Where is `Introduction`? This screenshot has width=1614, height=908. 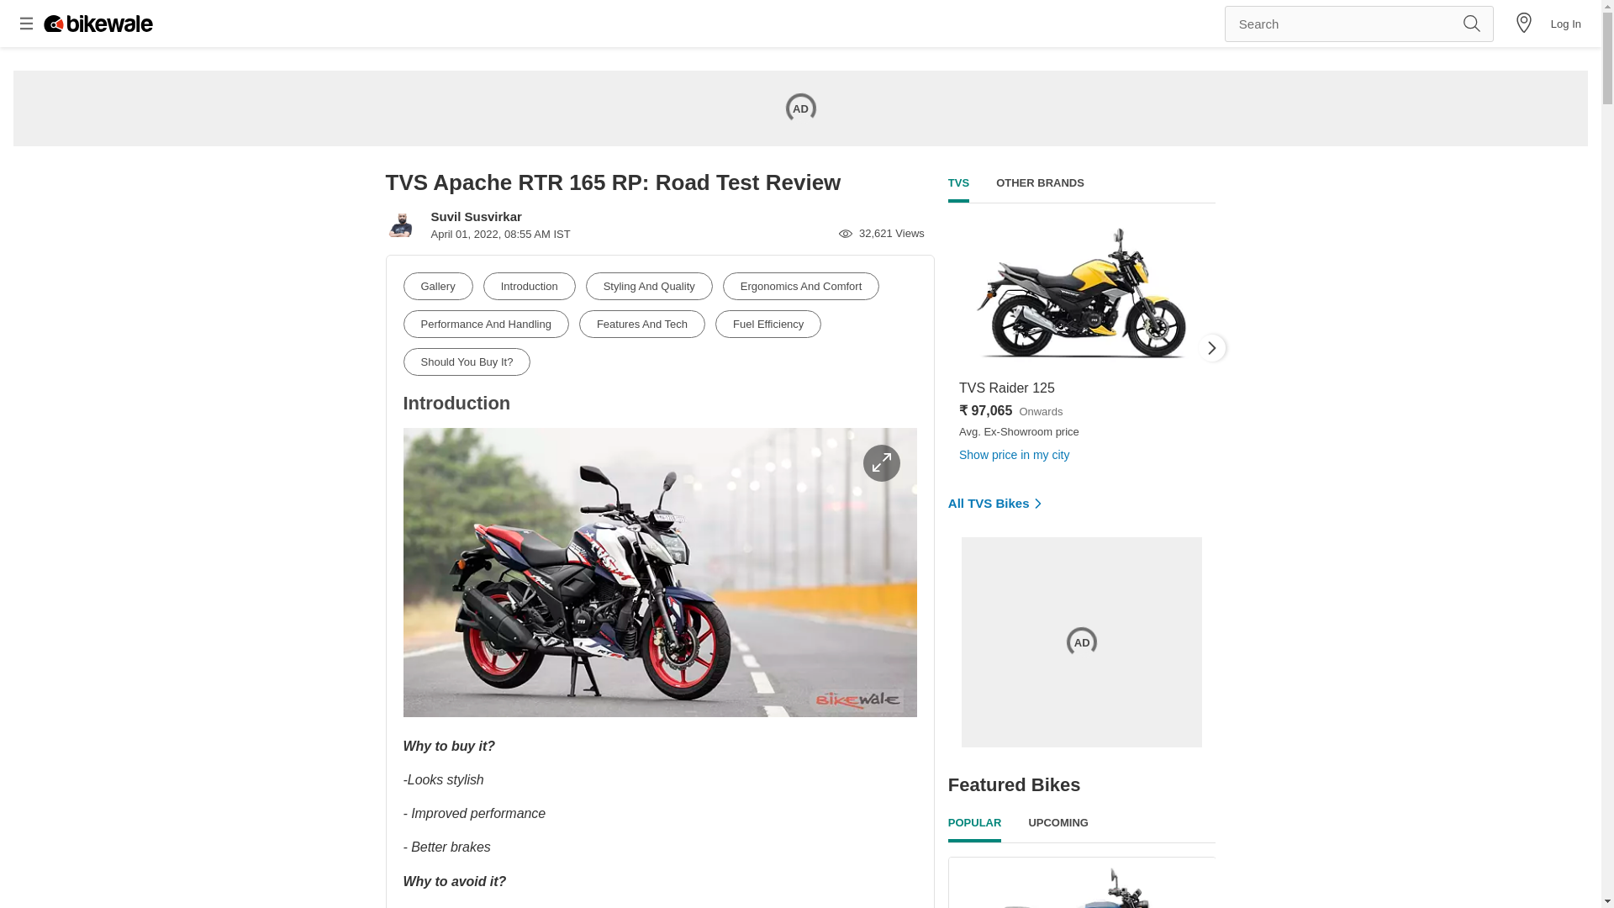 Introduction is located at coordinates (530, 286).